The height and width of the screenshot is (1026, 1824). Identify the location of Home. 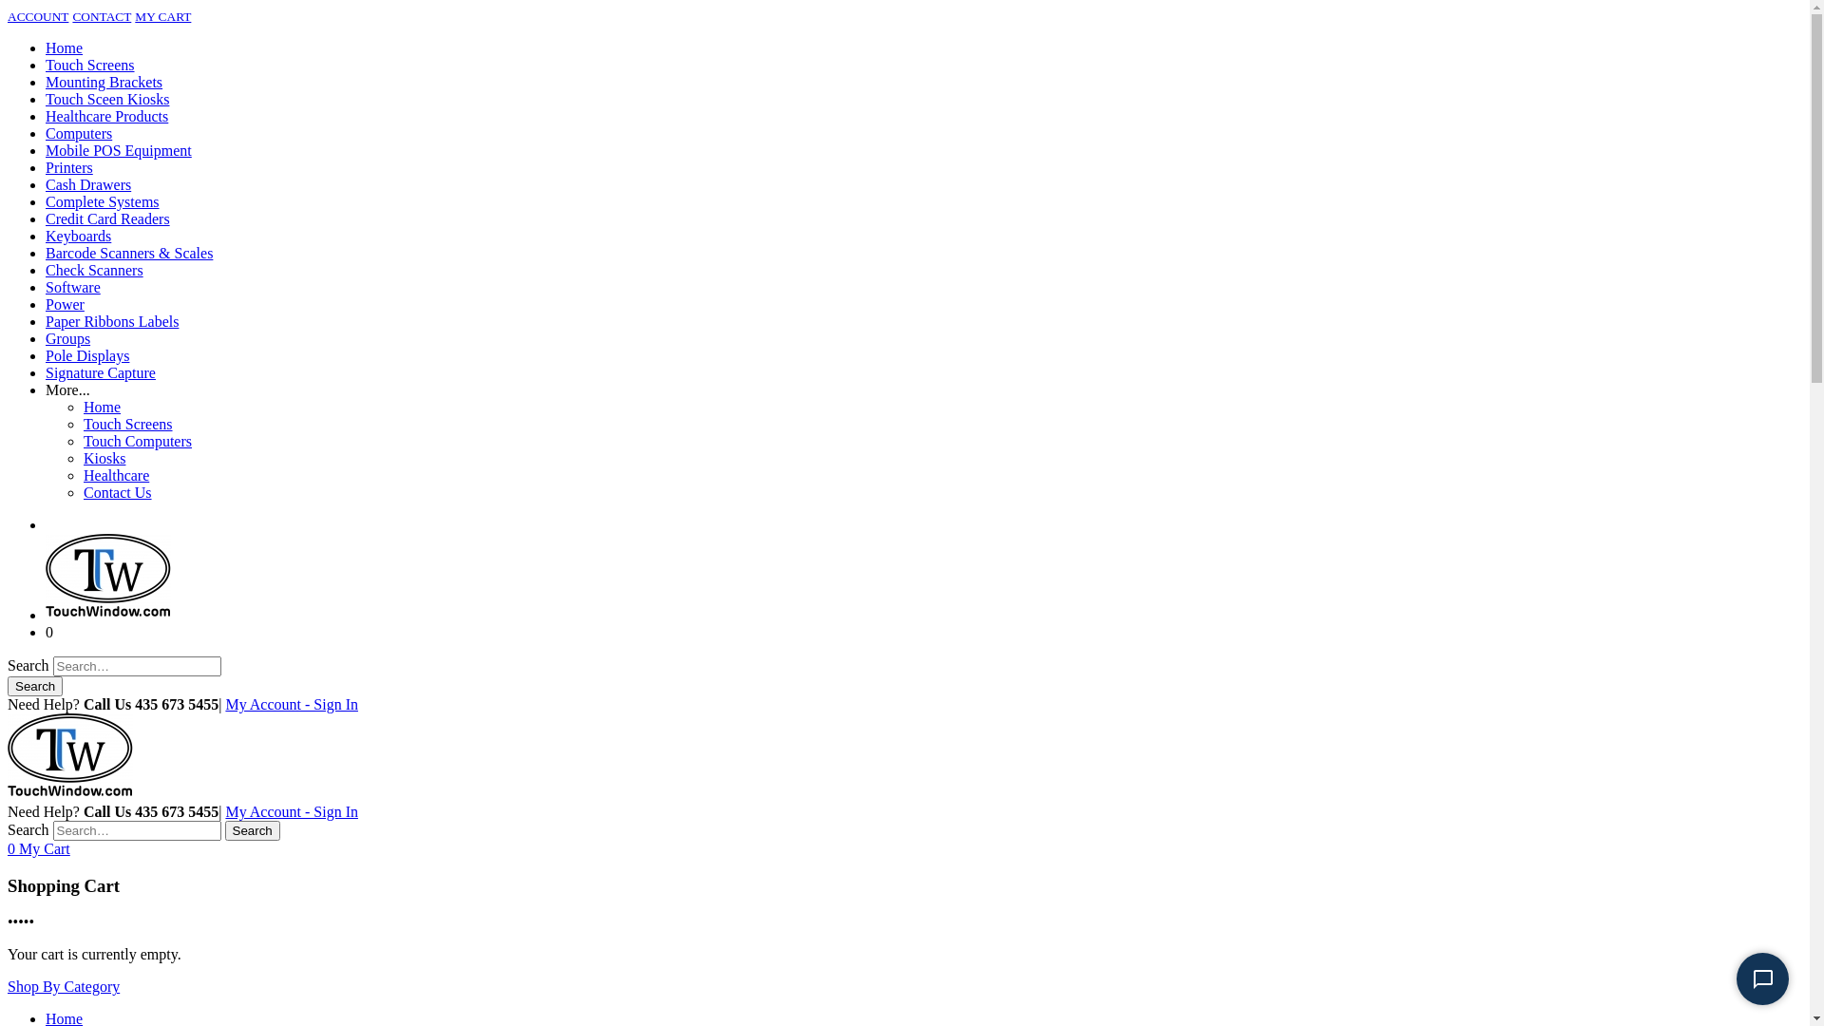
(103, 407).